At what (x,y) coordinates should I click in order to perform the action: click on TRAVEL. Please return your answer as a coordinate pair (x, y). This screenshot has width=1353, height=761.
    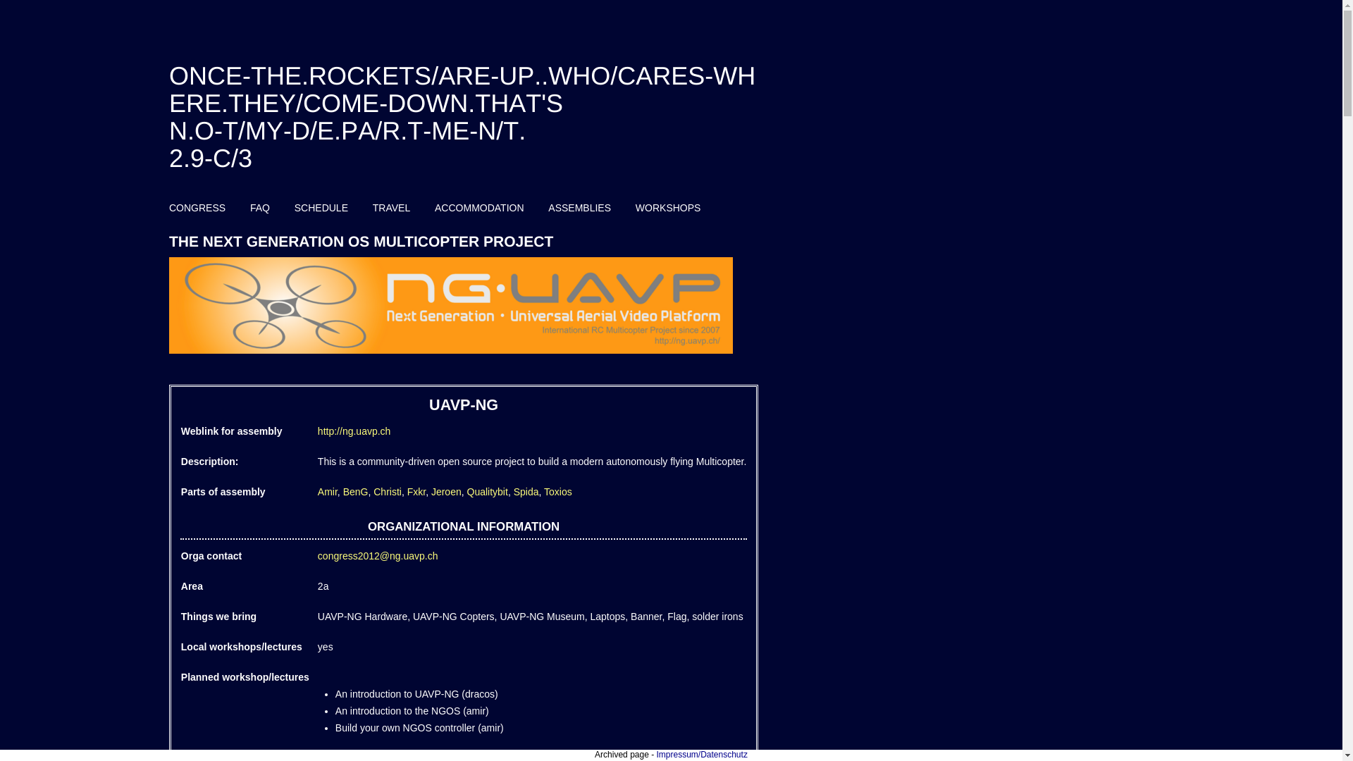
    Looking at the image, I should click on (391, 207).